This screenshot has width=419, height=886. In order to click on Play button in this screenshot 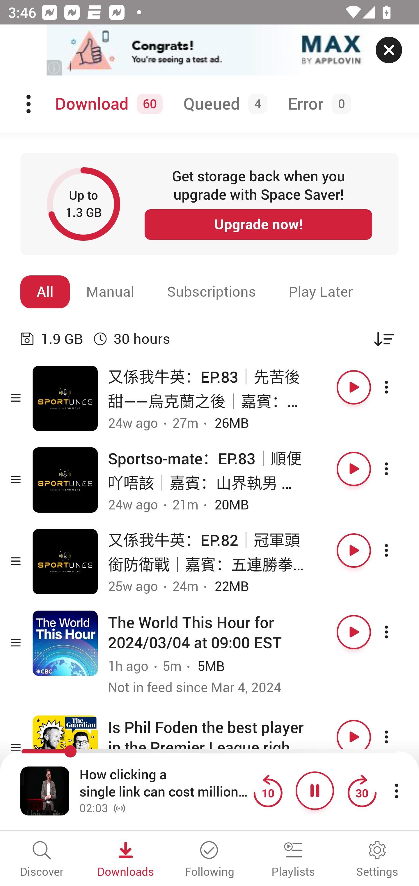, I will do `click(354, 387)`.